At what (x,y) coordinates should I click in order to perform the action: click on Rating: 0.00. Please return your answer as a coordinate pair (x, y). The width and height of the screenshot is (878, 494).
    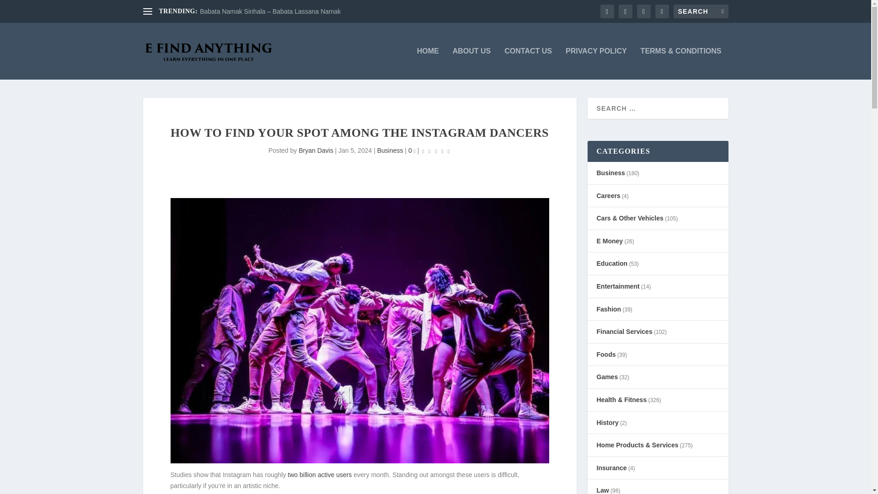
    Looking at the image, I should click on (435, 151).